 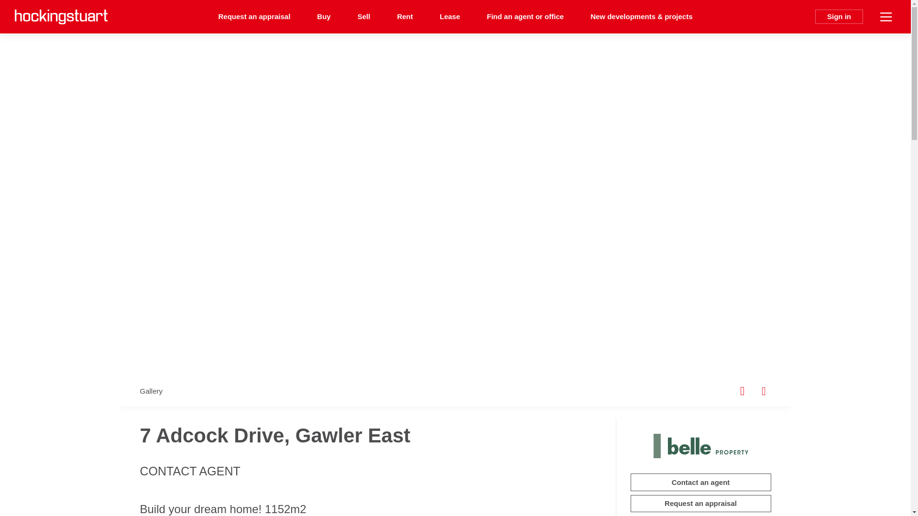 I want to click on Buy, so click(x=323, y=17).